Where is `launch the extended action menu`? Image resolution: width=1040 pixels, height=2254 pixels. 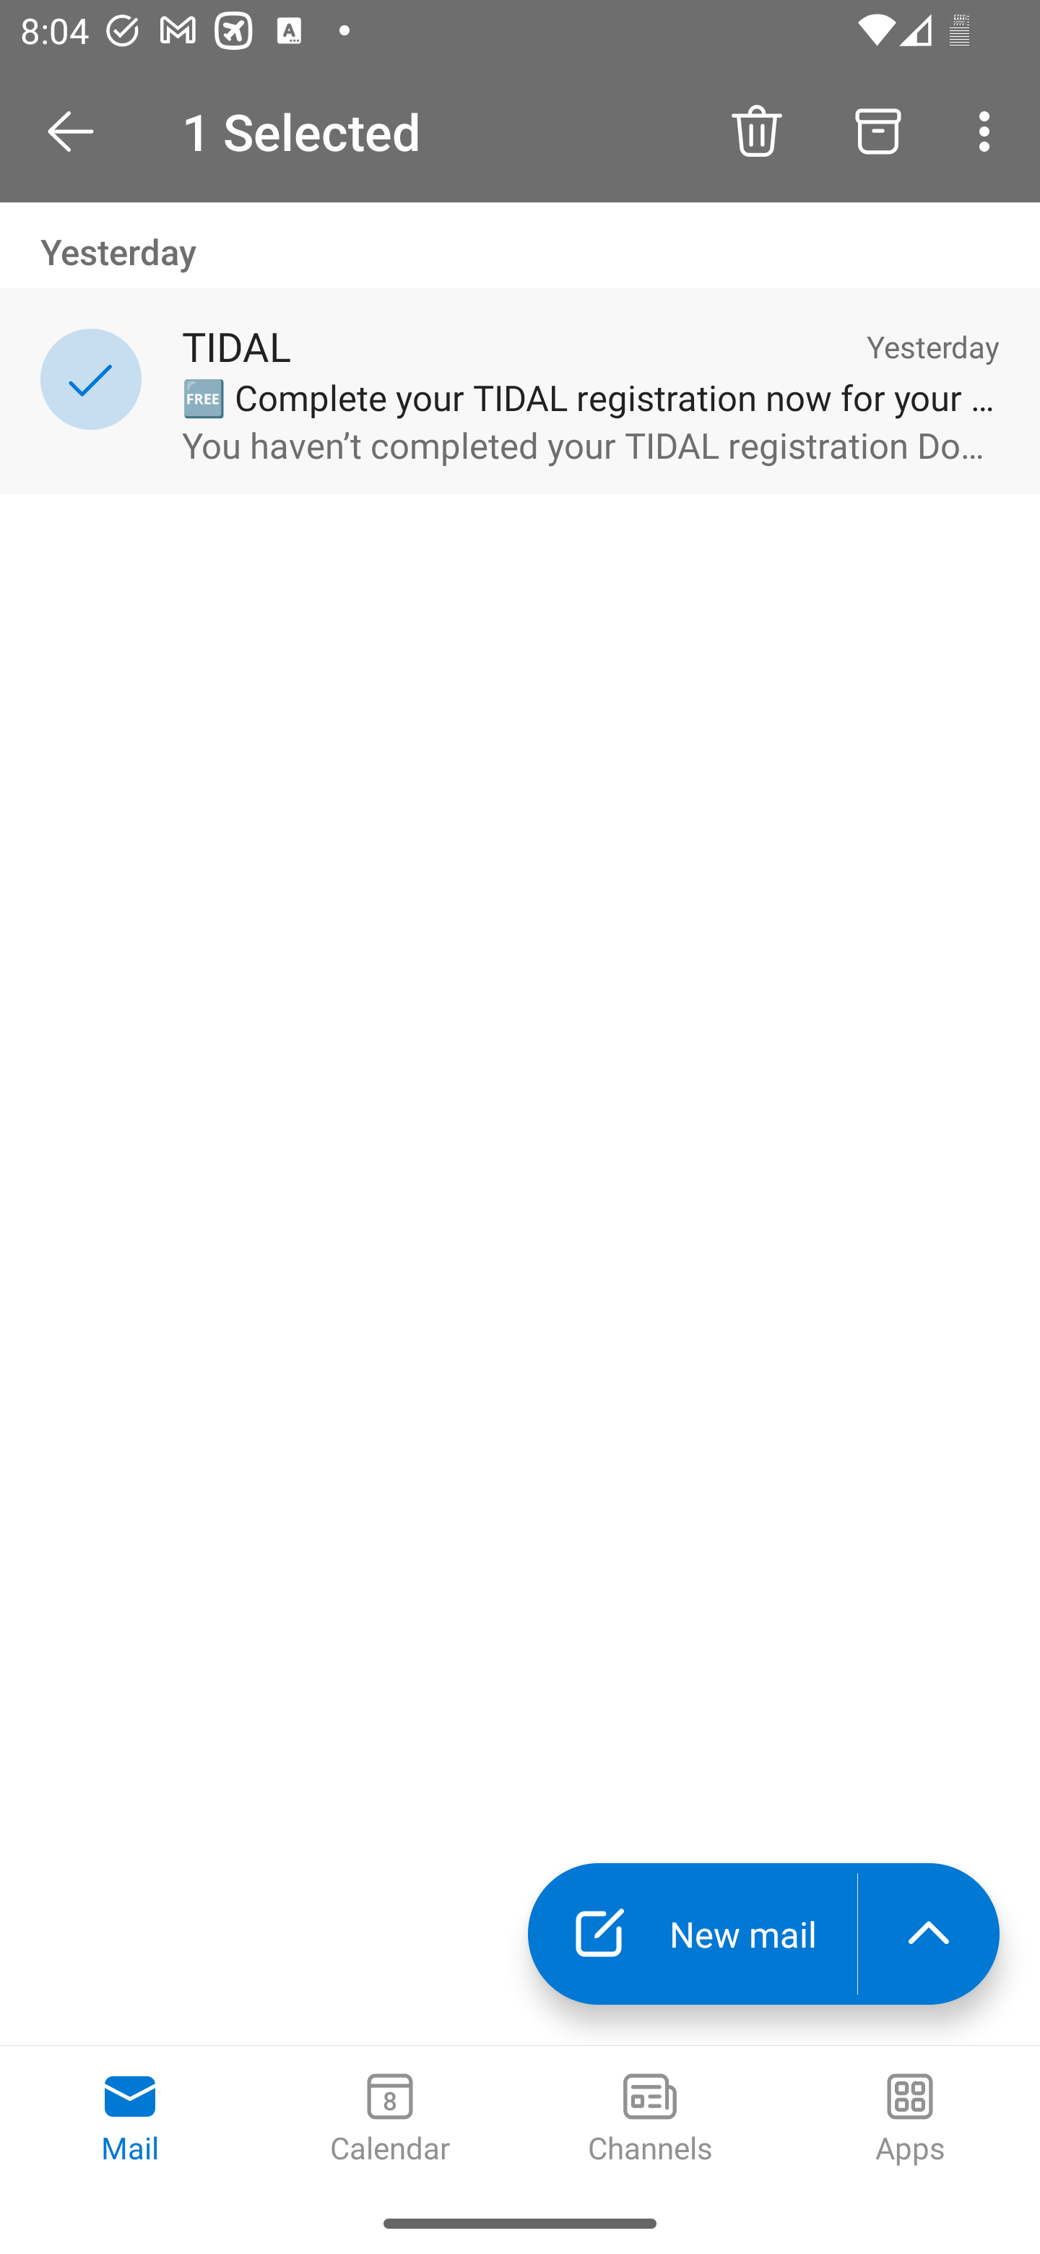
launch the extended action menu is located at coordinates (929, 1933).